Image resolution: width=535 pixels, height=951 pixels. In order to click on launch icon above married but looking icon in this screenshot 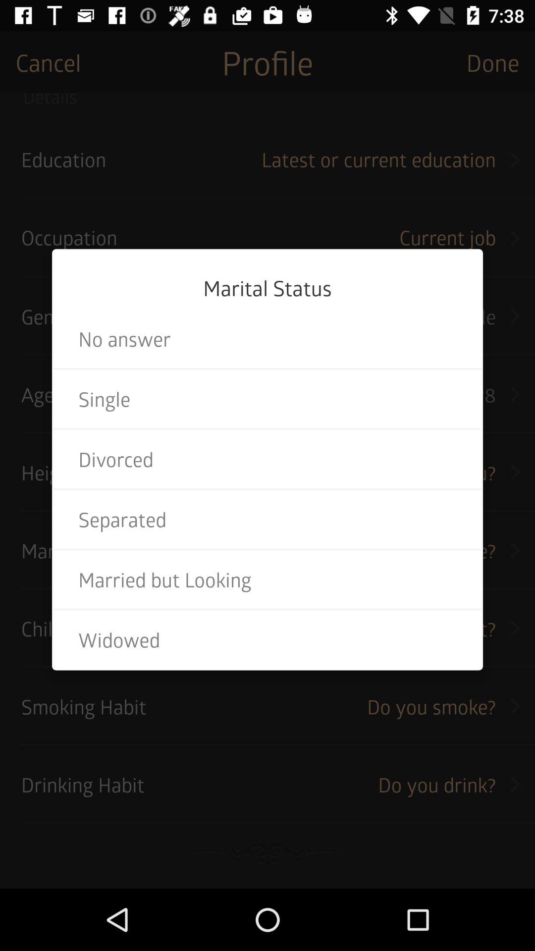, I will do `click(267, 519)`.